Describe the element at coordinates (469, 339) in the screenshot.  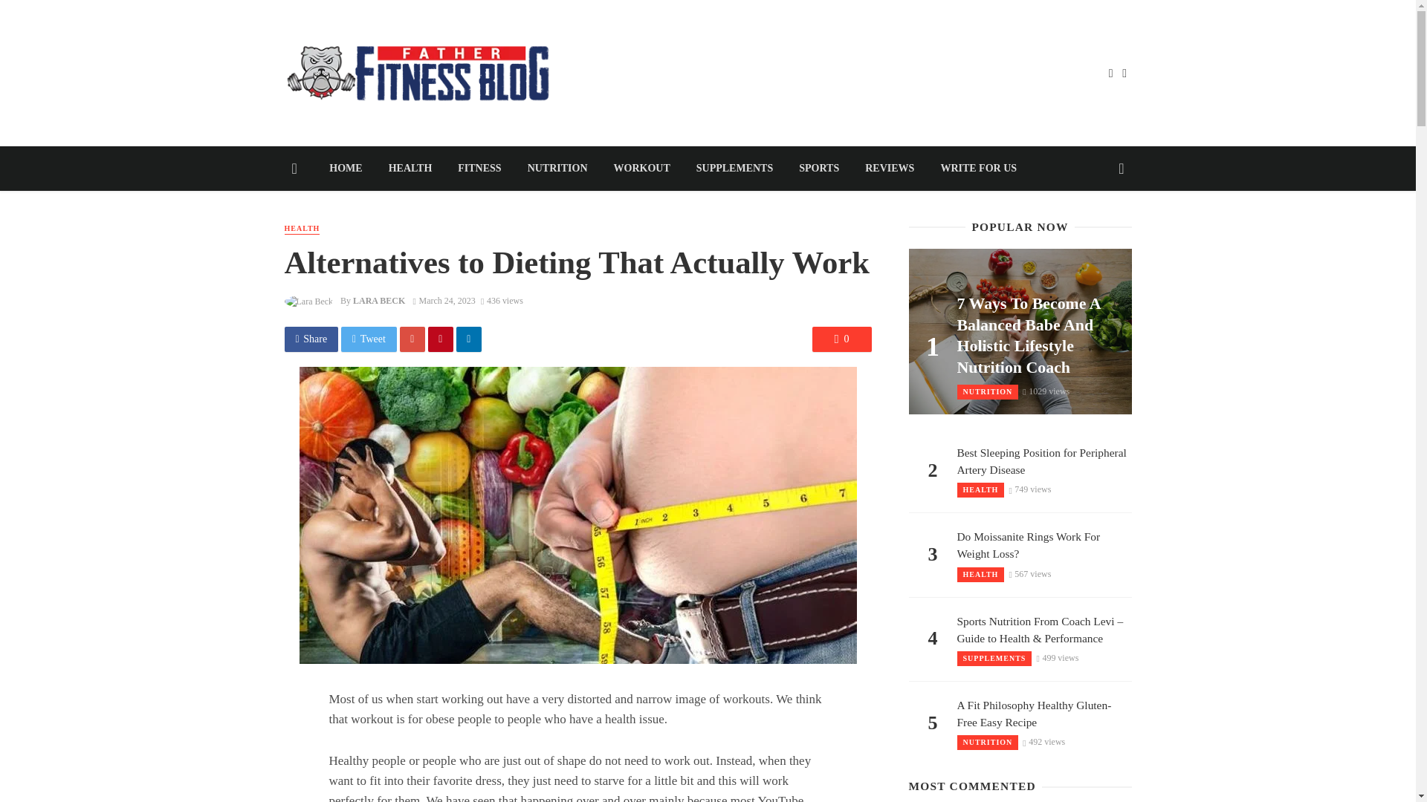
I see `Share on Linkedin` at that location.